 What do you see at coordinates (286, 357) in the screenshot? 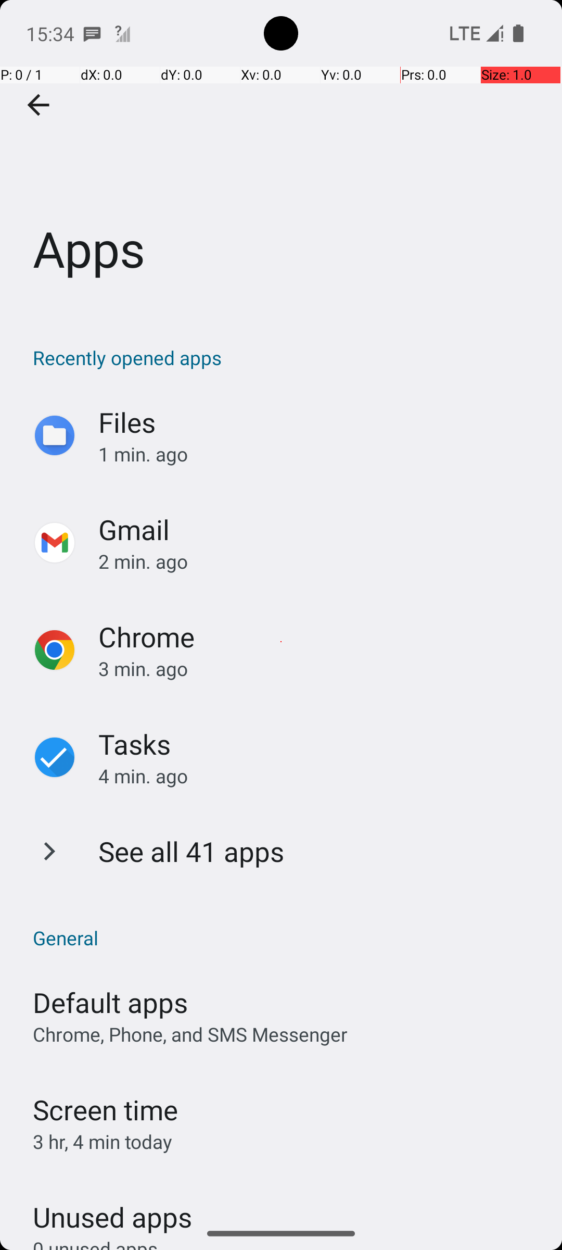
I see `Recently opened apps` at bounding box center [286, 357].